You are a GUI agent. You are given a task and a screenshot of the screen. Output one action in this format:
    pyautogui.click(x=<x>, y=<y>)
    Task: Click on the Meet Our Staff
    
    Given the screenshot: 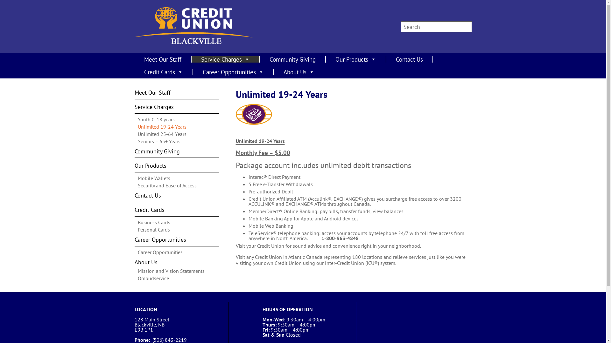 What is the action you would take?
    pyautogui.click(x=176, y=95)
    